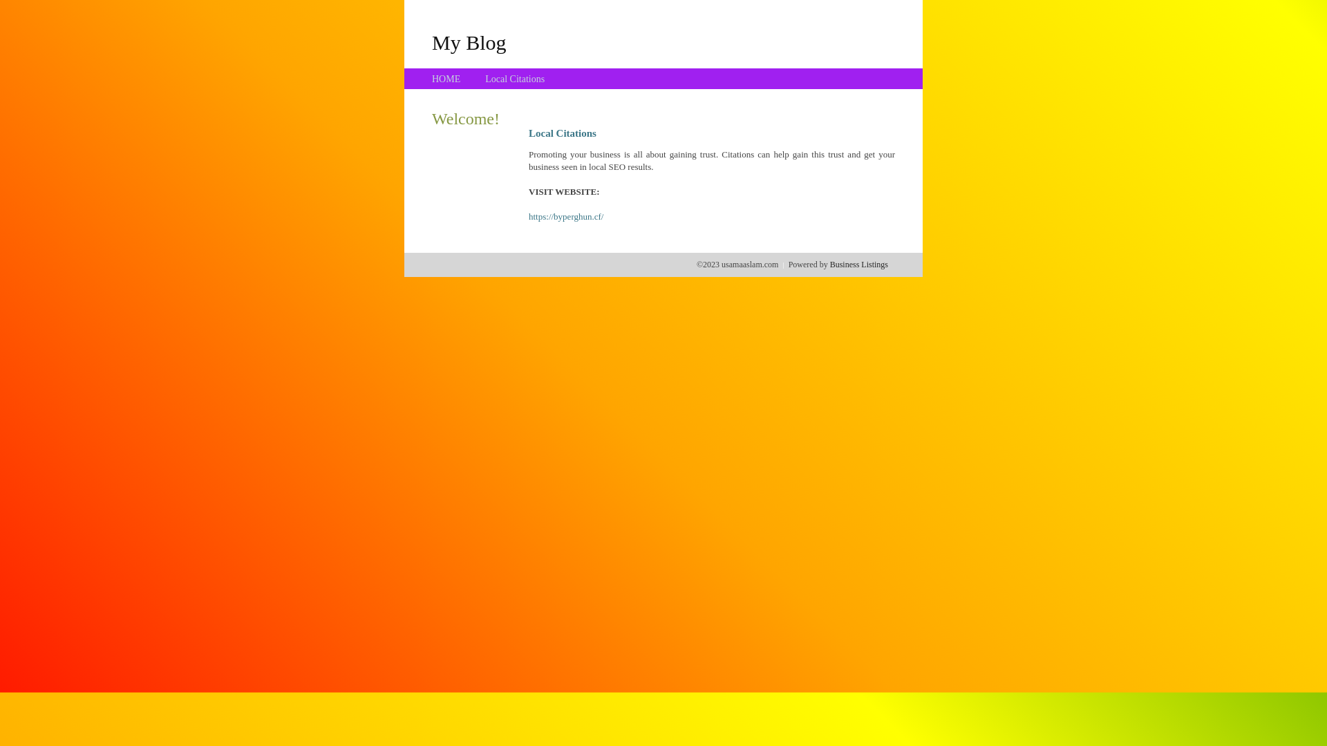 The image size is (1327, 746). I want to click on https://byperghun.cf/, so click(566, 217).